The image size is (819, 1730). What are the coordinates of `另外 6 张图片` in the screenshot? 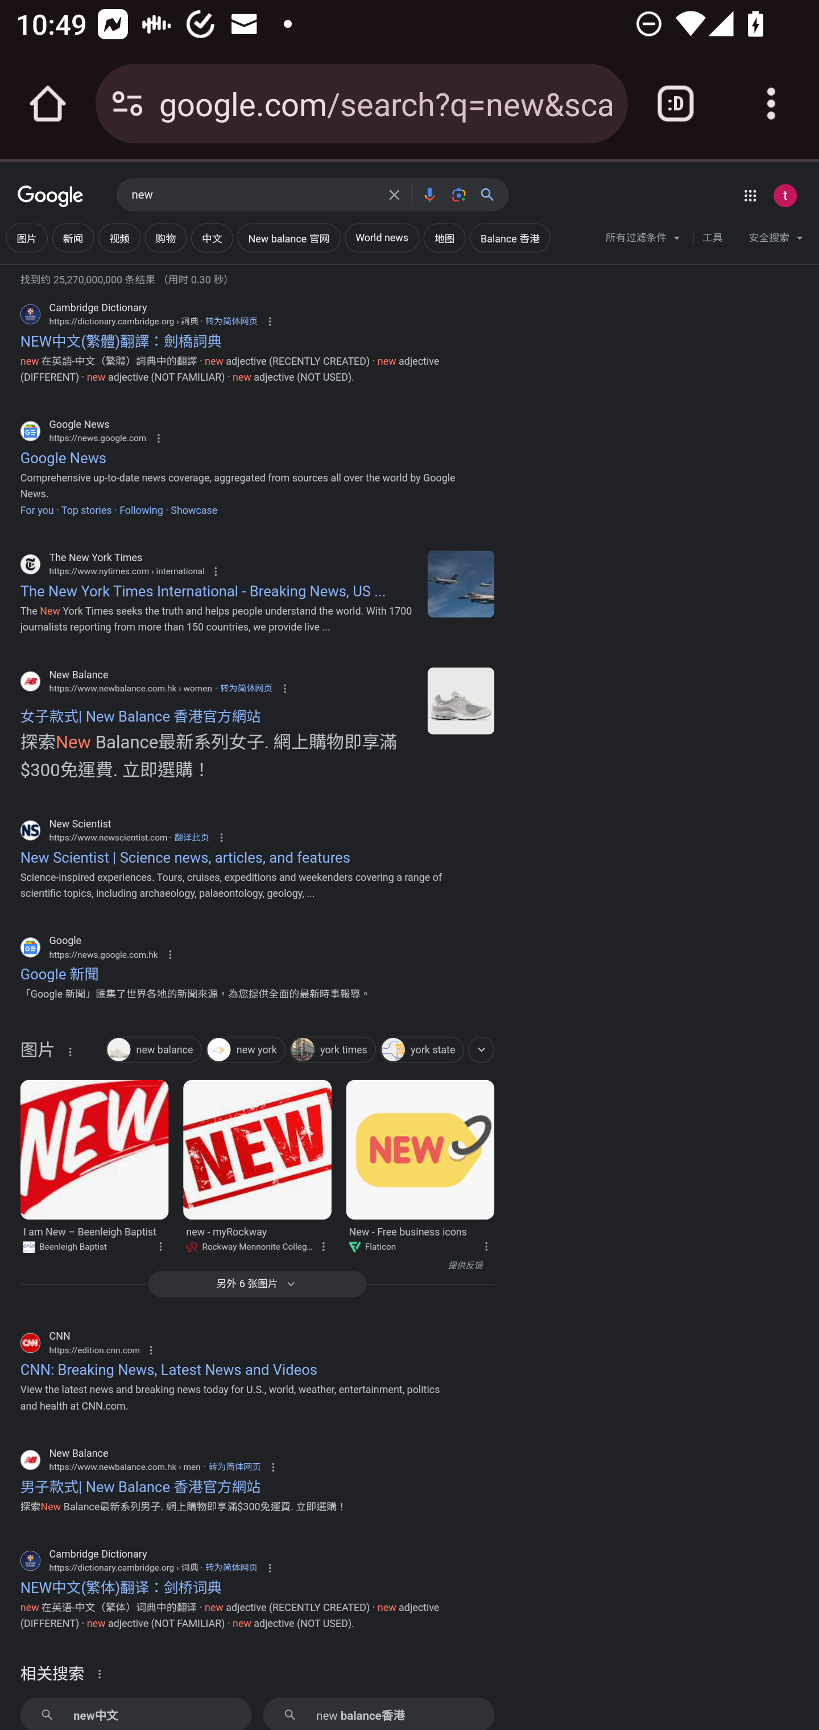 It's located at (257, 1284).